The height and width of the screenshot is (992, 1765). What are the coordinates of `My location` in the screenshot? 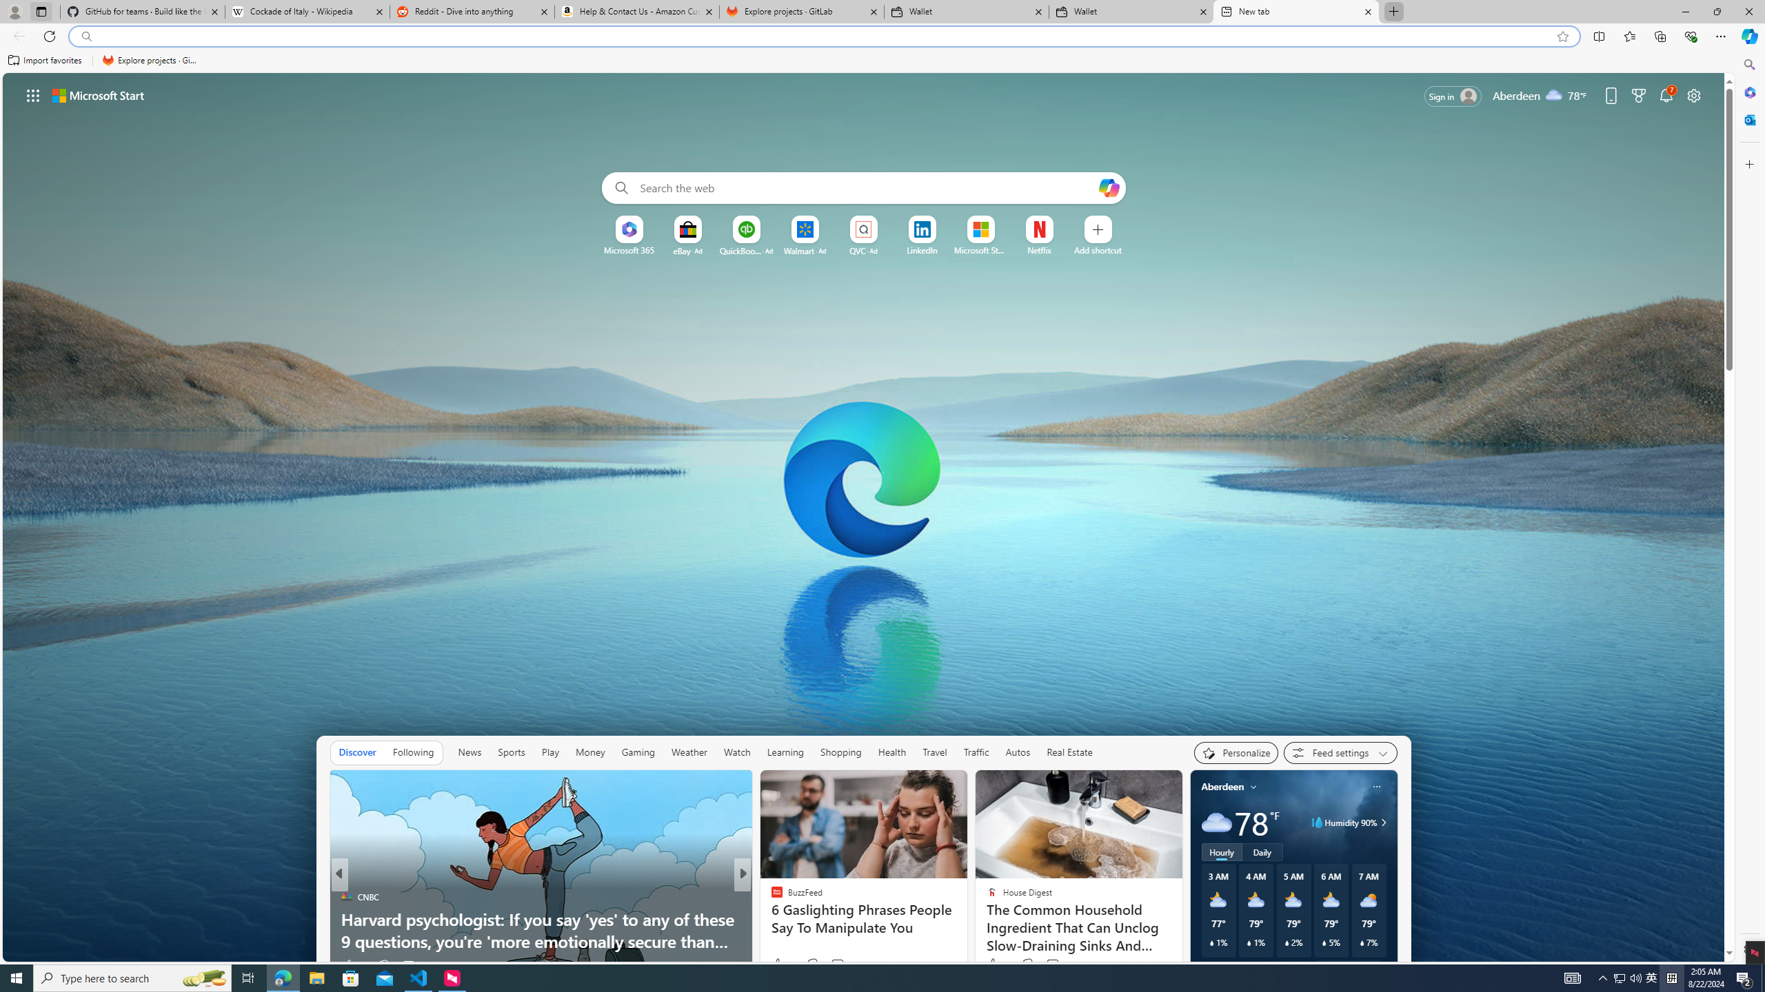 It's located at (1253, 787).